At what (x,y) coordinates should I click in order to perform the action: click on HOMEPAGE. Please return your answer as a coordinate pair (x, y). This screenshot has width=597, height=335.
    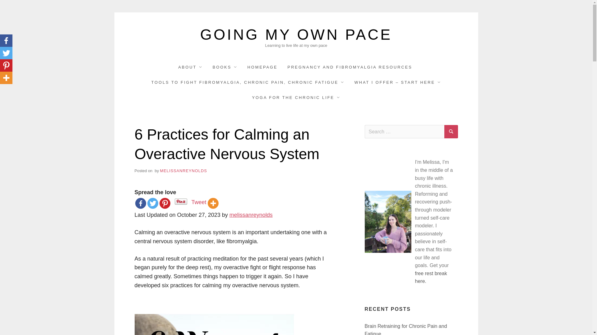
    Looking at the image, I should click on (262, 67).